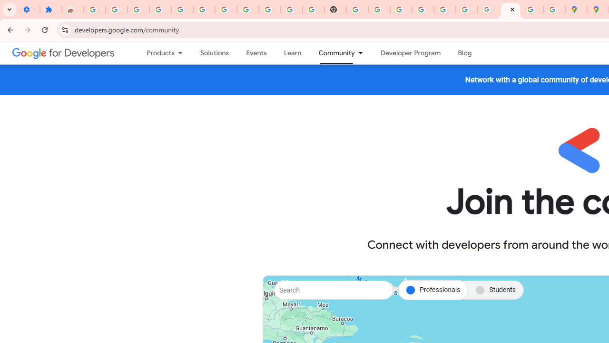  Describe the element at coordinates (94, 10) in the screenshot. I see `Sign in - Google Accounts` at that location.